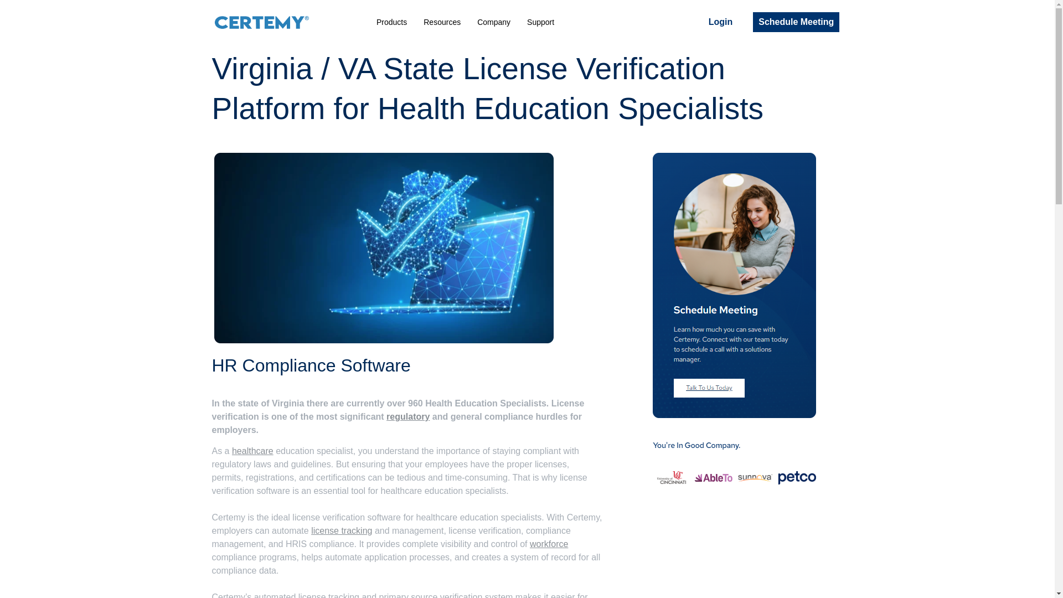 This screenshot has width=1063, height=598. I want to click on healthcare, so click(252, 451).